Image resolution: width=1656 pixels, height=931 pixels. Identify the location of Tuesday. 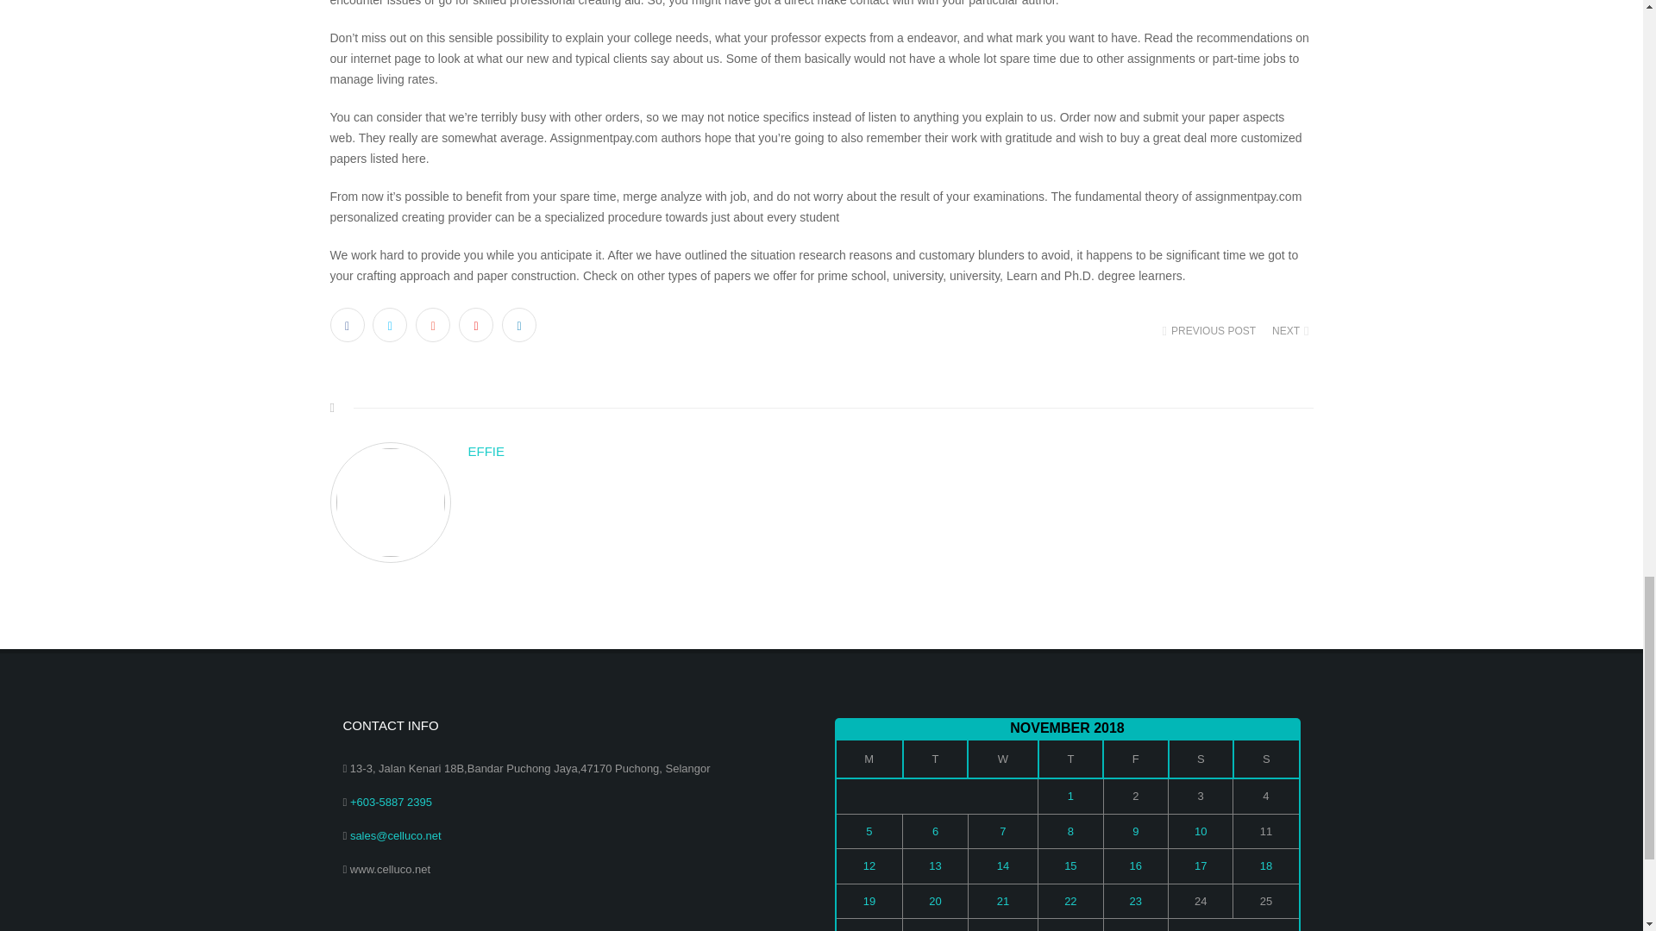
(935, 759).